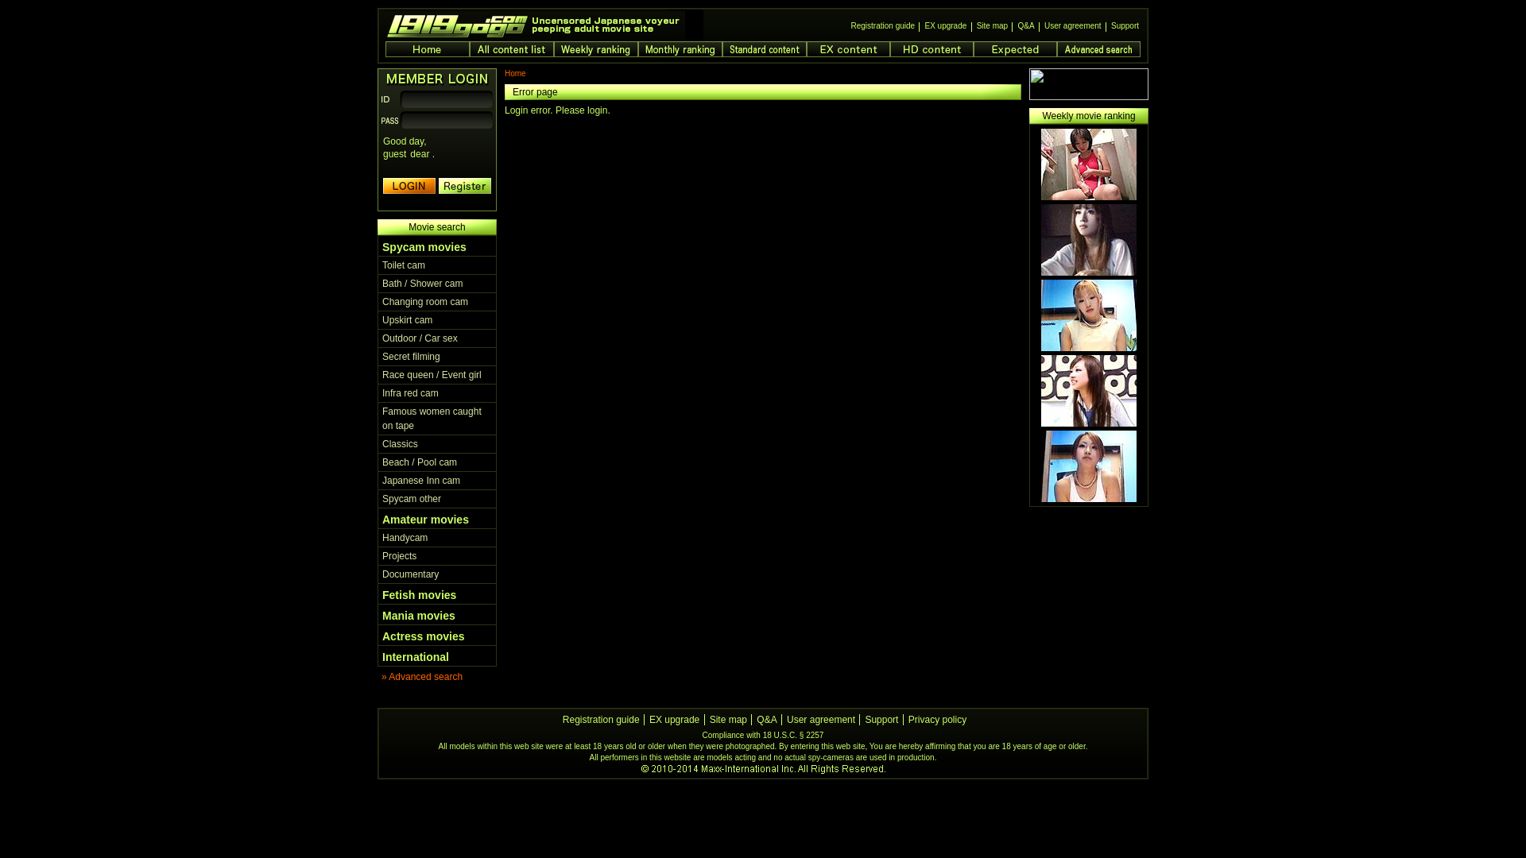 This screenshot has width=1526, height=858. What do you see at coordinates (1098, 49) in the screenshot?
I see `Advanced search` at bounding box center [1098, 49].